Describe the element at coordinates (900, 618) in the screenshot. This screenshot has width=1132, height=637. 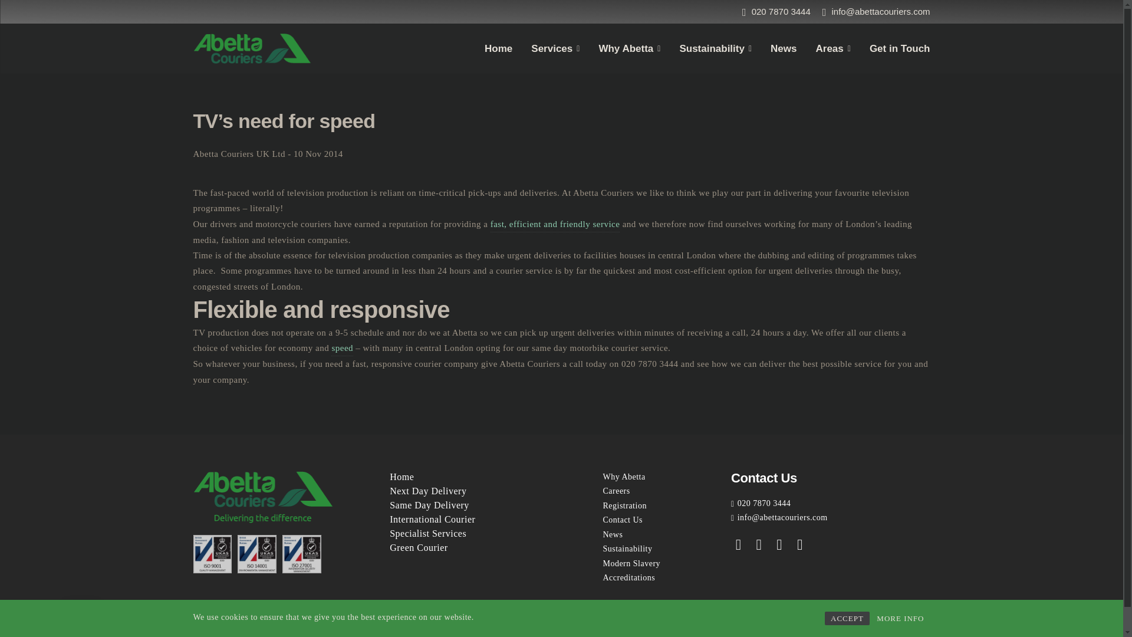
I see `MORE INFO` at that location.